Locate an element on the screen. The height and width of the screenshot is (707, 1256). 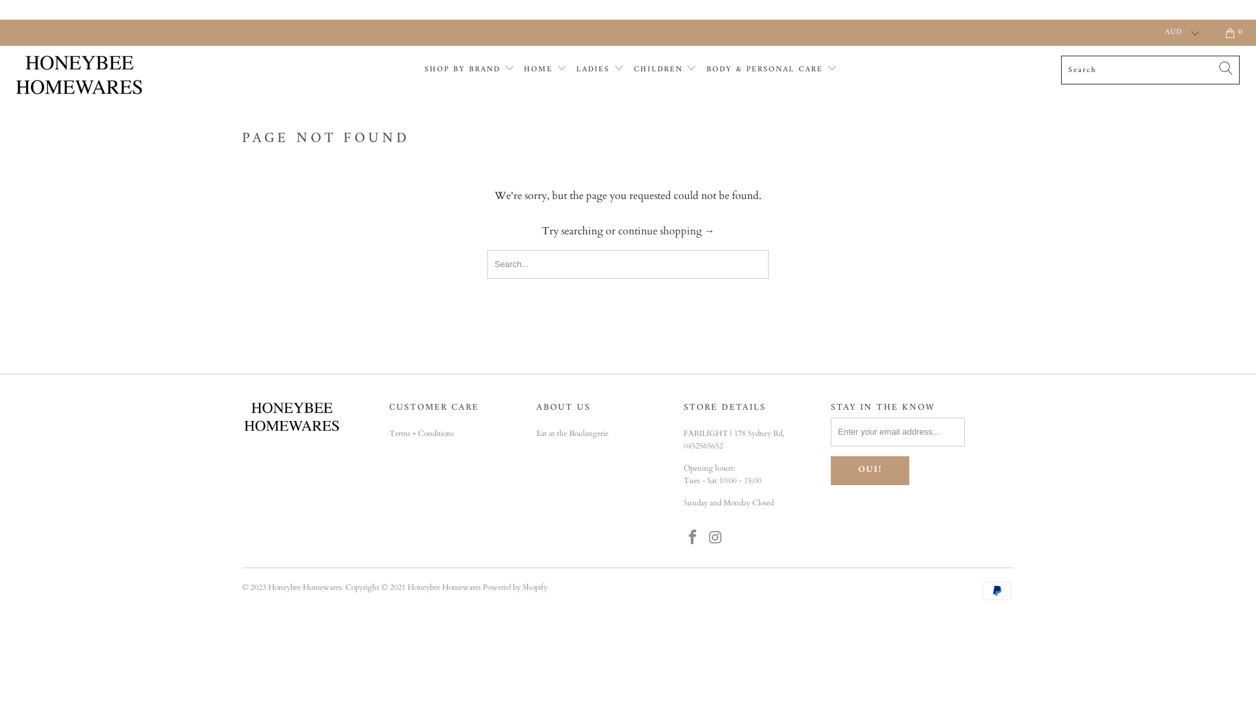
Honeybee Homewares is located at coordinates (305, 587).